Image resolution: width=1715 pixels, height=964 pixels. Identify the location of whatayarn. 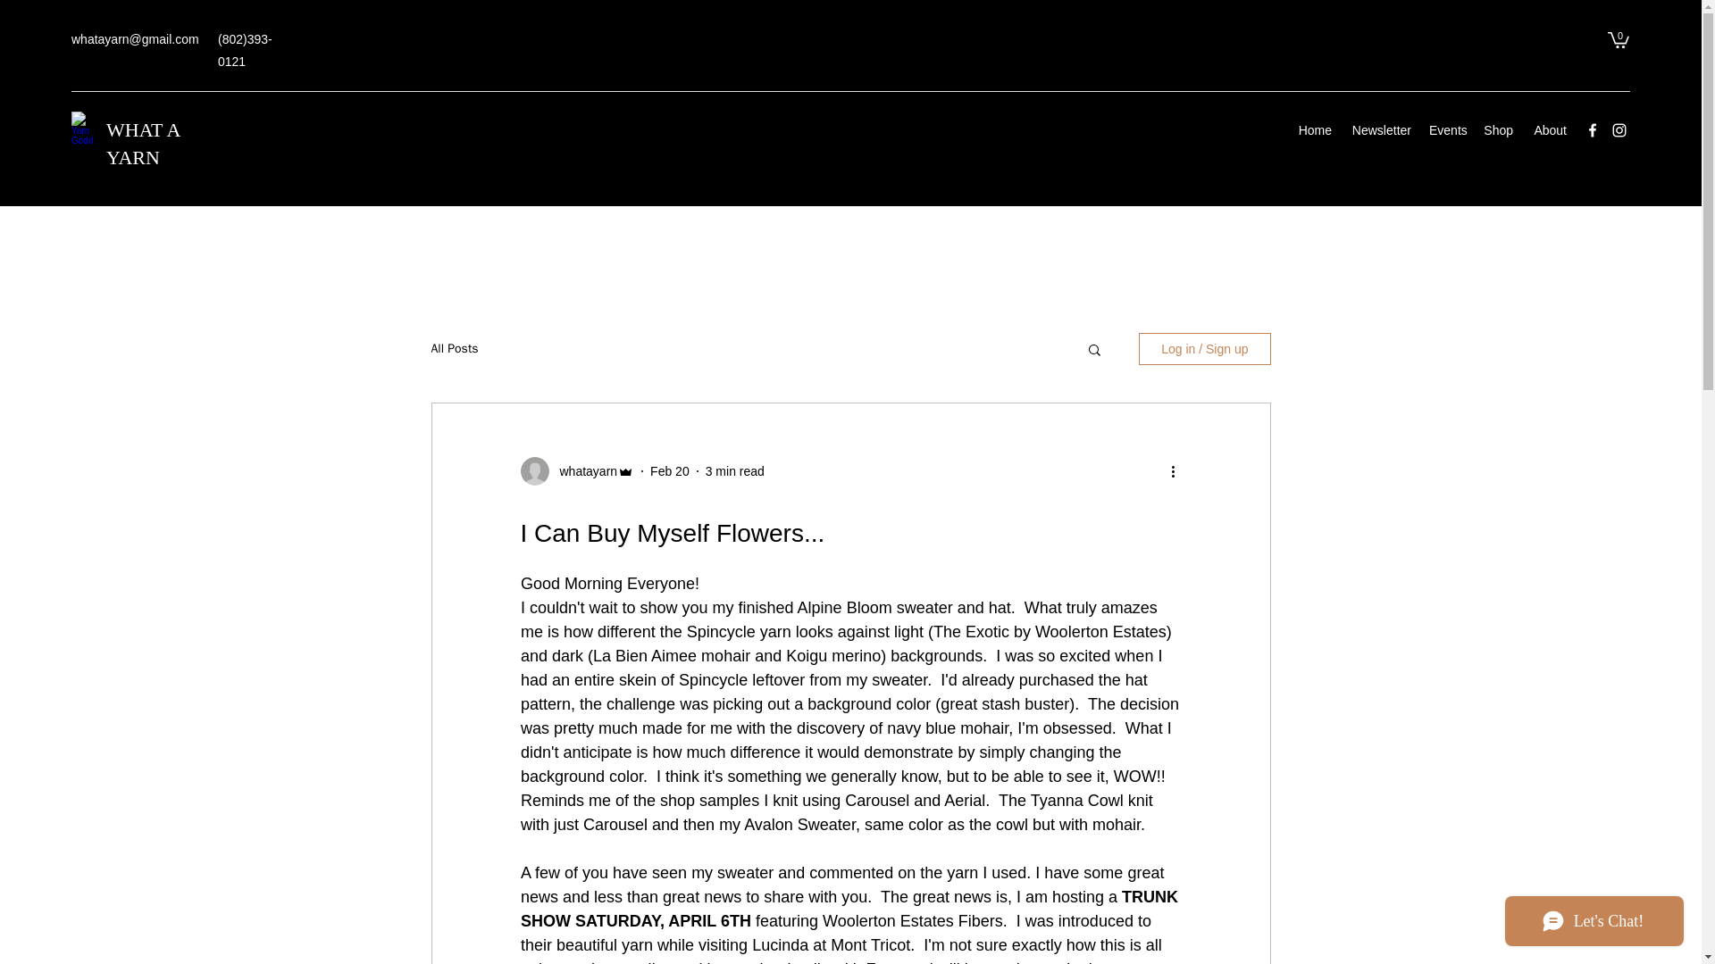
(582, 471).